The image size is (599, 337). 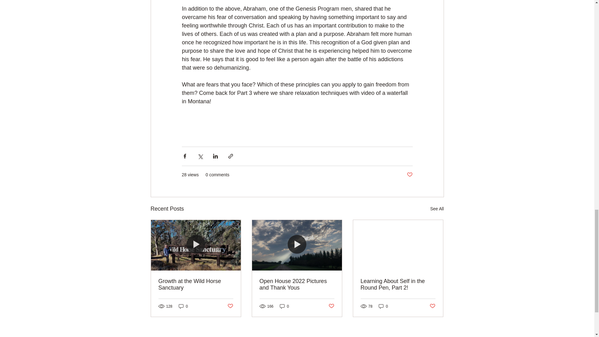 What do you see at coordinates (230, 306) in the screenshot?
I see `Post not marked as liked` at bounding box center [230, 306].